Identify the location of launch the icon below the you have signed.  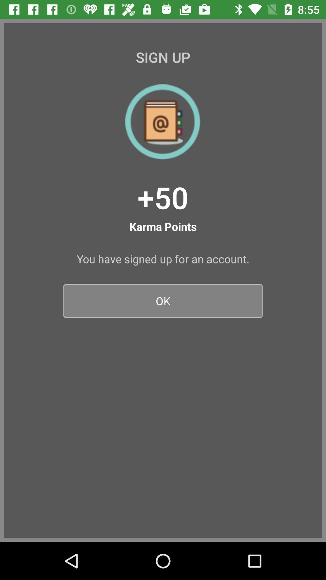
(163, 301).